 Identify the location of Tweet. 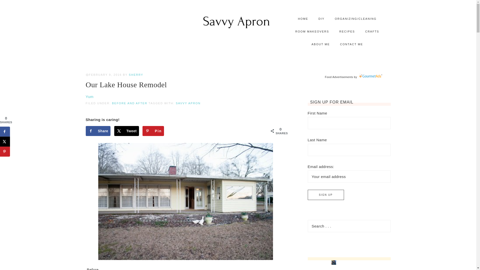
(126, 131).